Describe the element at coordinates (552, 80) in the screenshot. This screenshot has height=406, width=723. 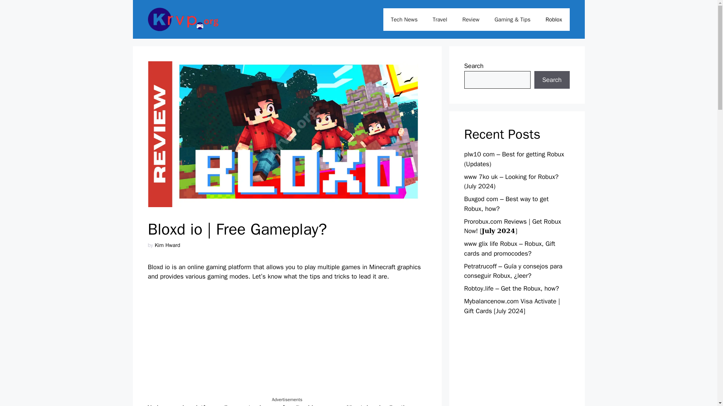
I see `Search` at that location.